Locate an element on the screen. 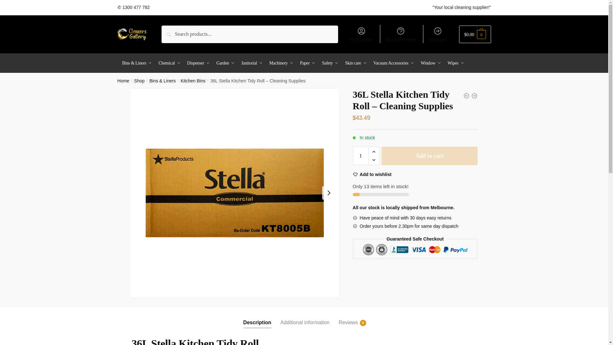 The width and height of the screenshot is (613, 345). View your shopping cart is located at coordinates (475, 34).